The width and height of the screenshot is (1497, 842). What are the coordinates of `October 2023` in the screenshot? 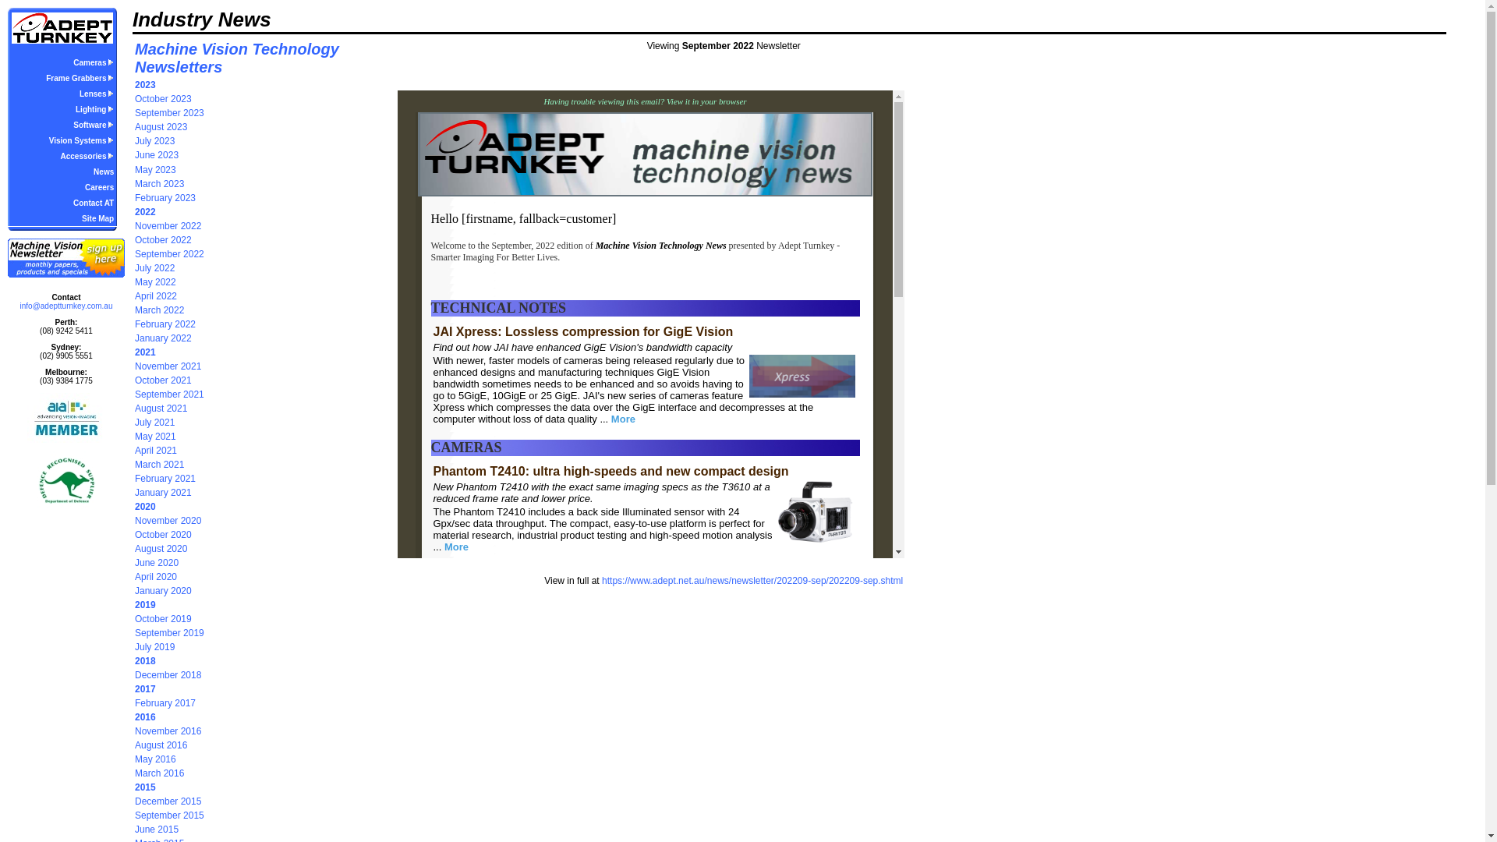 It's located at (163, 99).